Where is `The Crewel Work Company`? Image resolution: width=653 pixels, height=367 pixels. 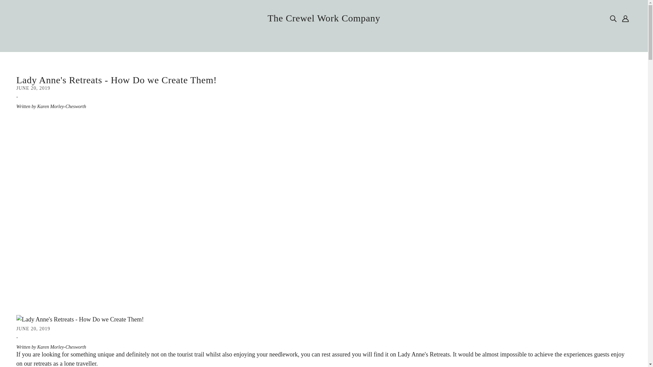
The Crewel Work Company is located at coordinates (324, 18).